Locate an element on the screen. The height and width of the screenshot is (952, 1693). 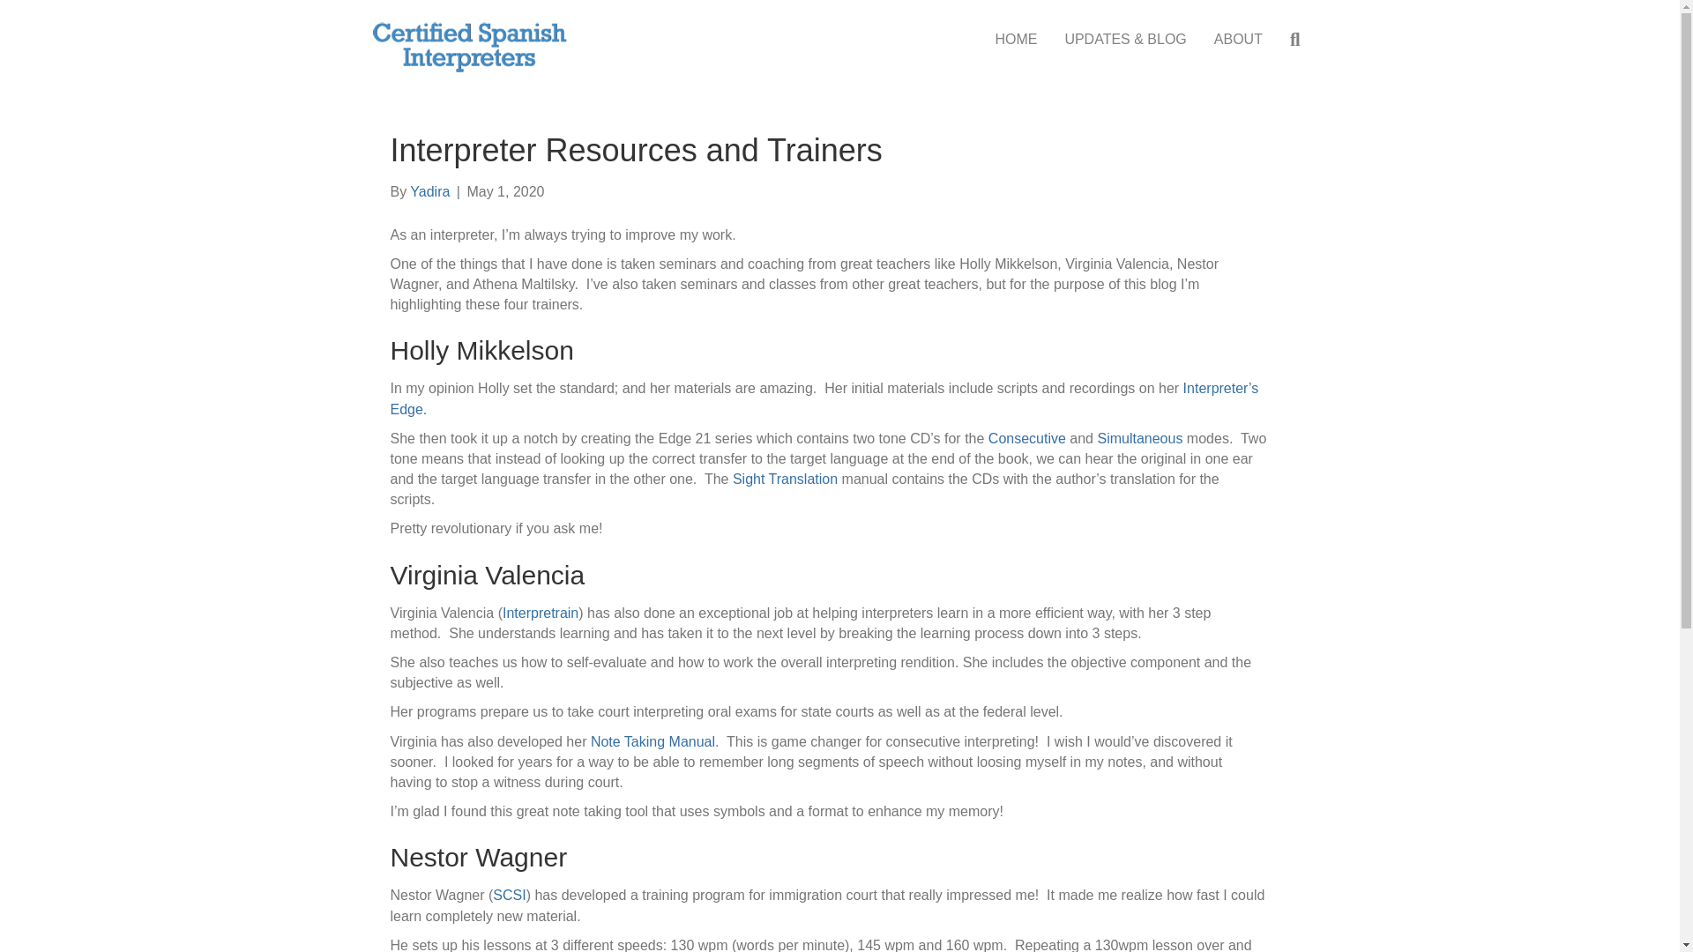
Interpretrain is located at coordinates (541, 613).